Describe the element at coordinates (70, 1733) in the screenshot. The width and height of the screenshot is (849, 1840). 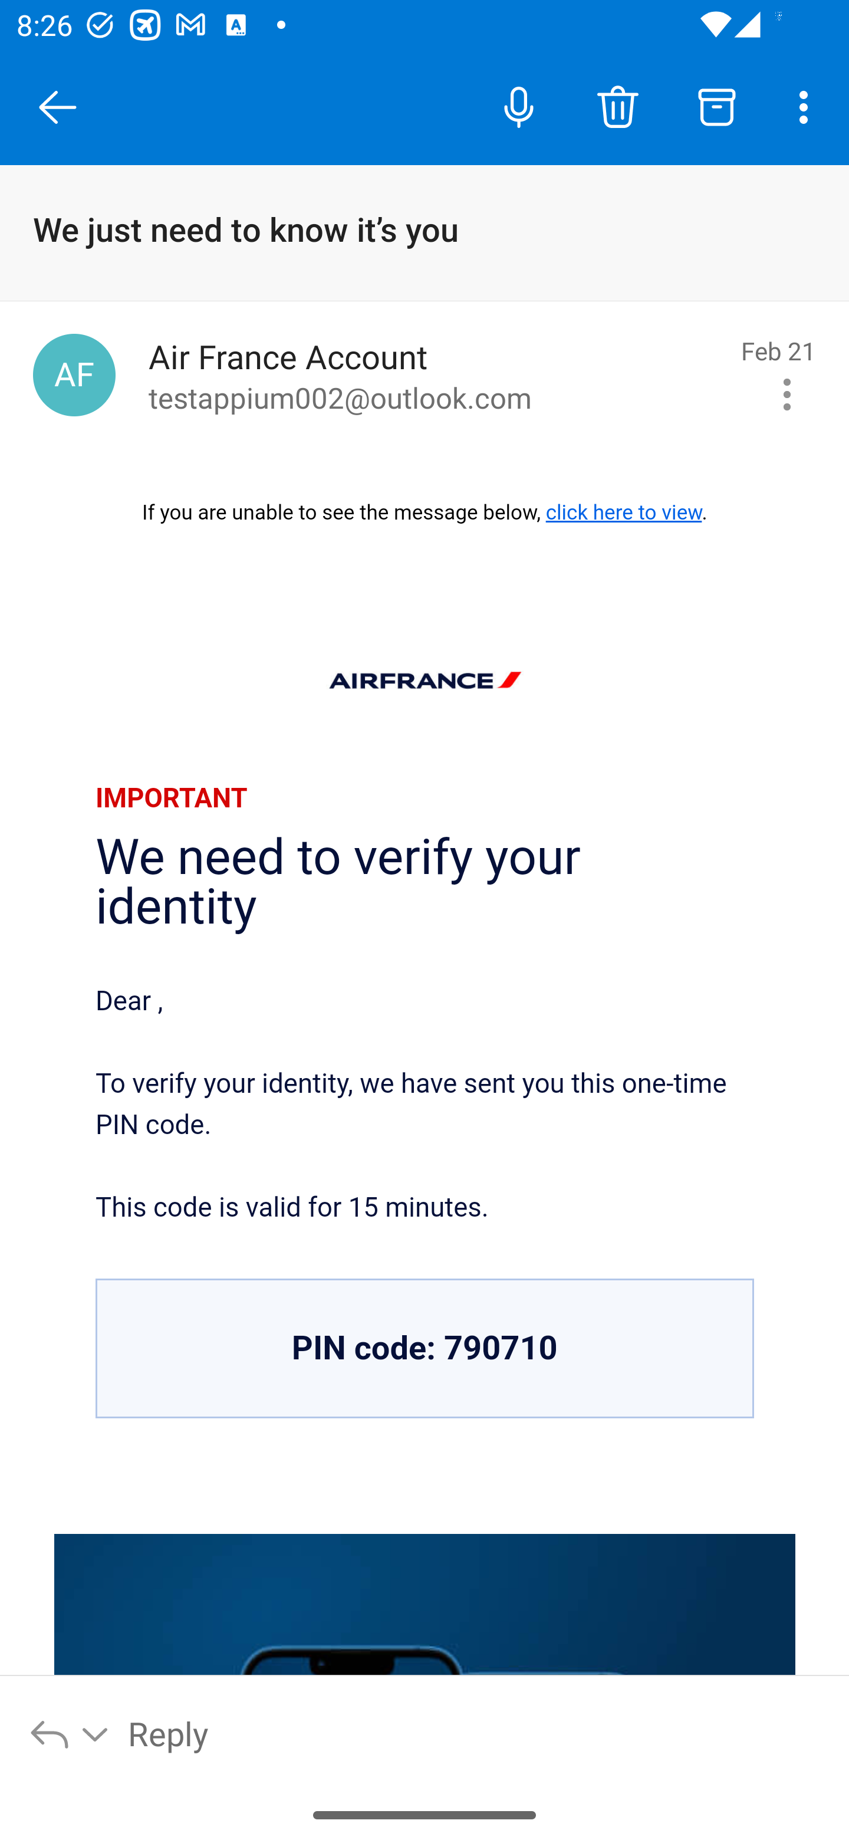
I see `Reply options` at that location.